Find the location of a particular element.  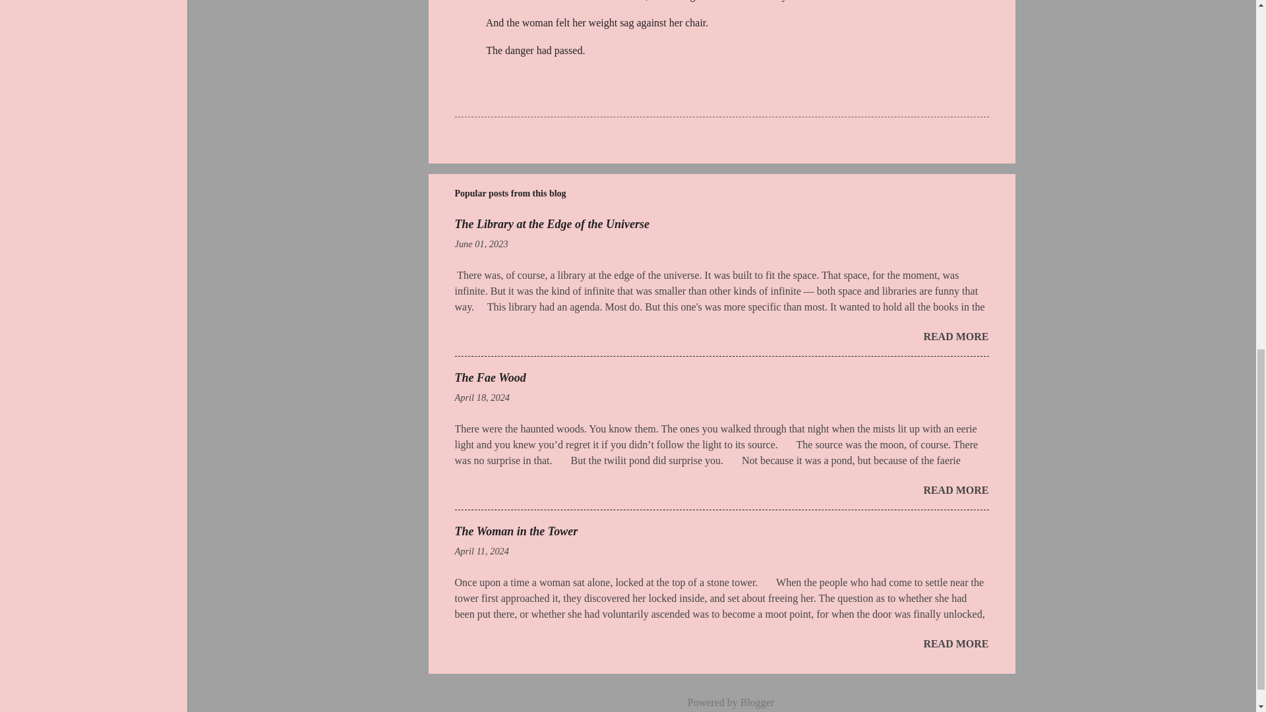

Powered by Blogger is located at coordinates (722, 702).